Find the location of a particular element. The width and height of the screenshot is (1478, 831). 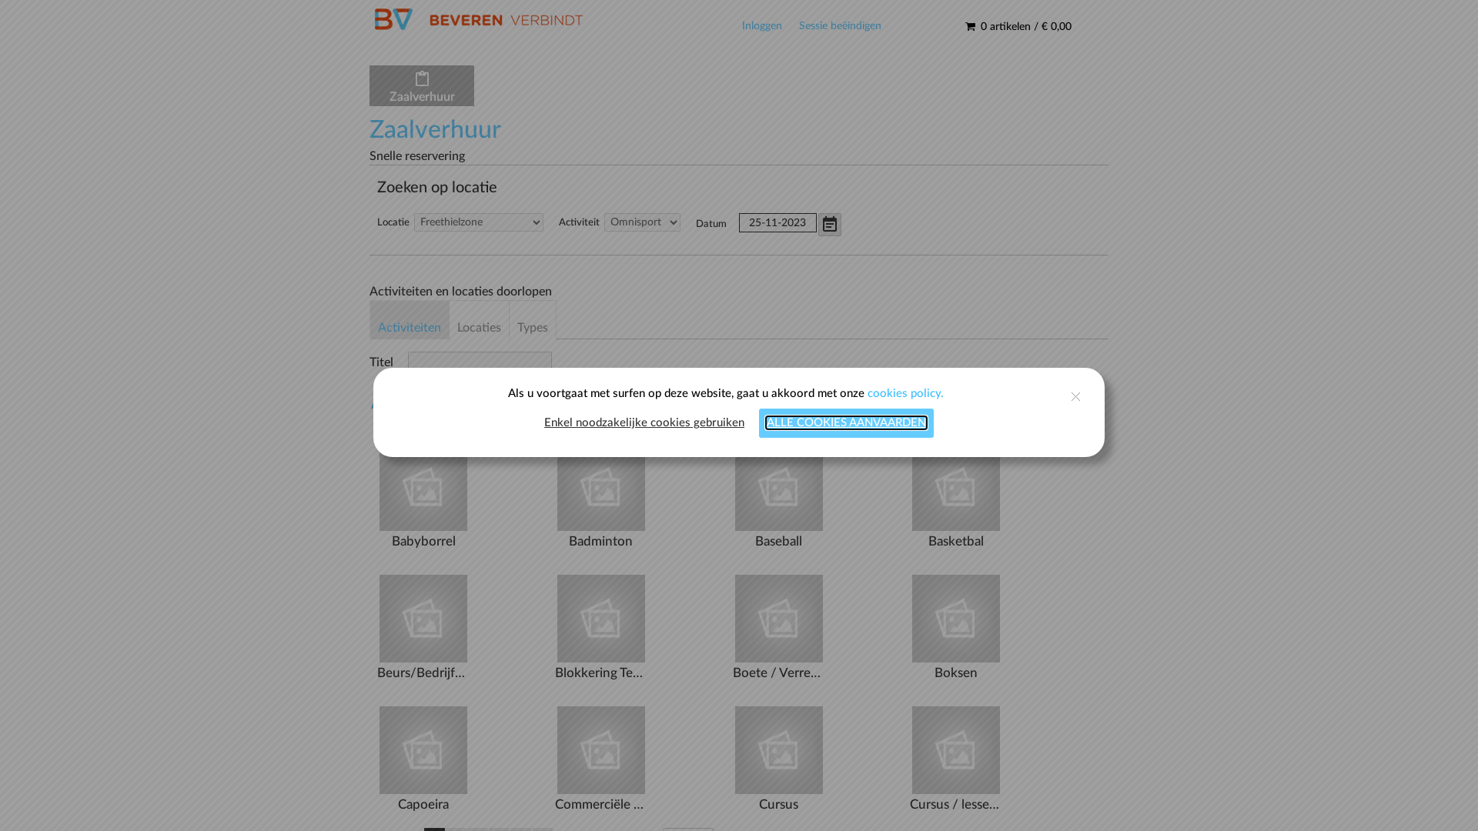

T is located at coordinates (905, 405).